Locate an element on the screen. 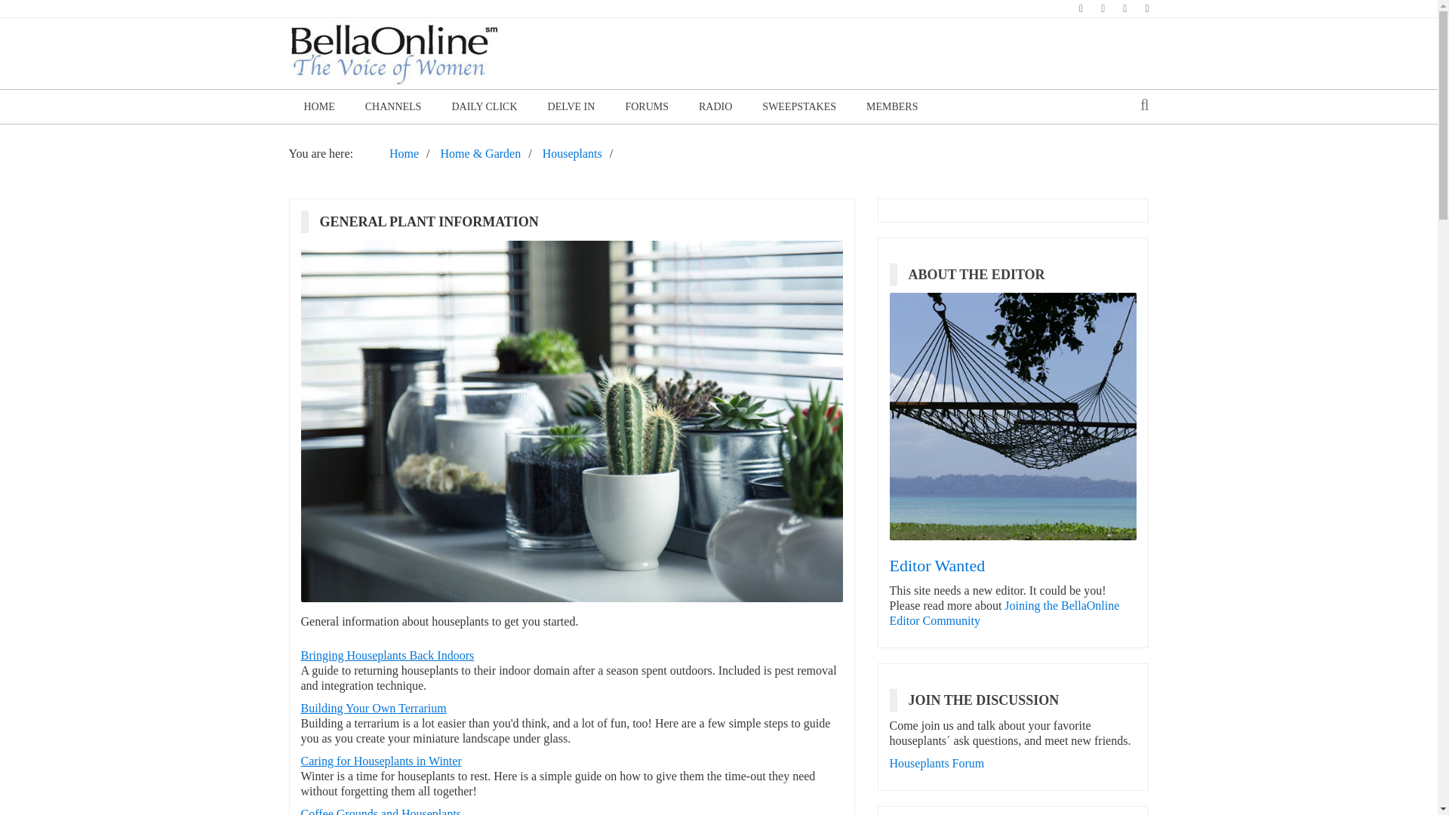  FORUMS is located at coordinates (647, 106).